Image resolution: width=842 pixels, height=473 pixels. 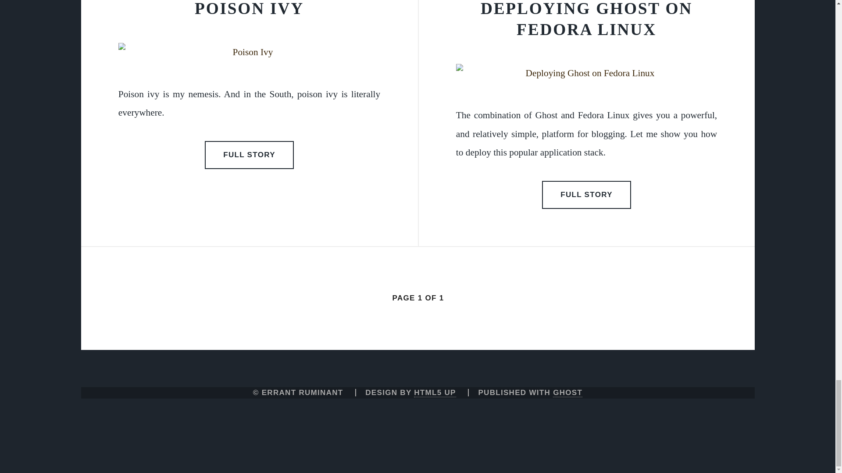 I want to click on FULL STORY, so click(x=587, y=194).